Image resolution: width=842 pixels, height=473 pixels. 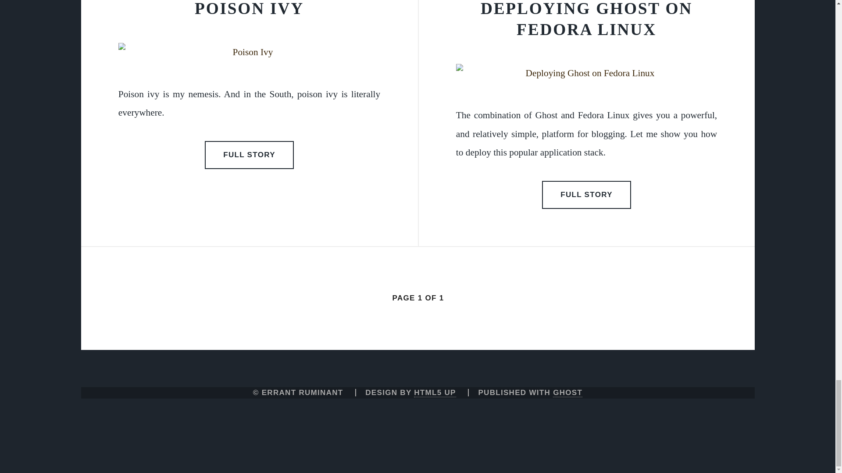 I want to click on FULL STORY, so click(x=587, y=194).